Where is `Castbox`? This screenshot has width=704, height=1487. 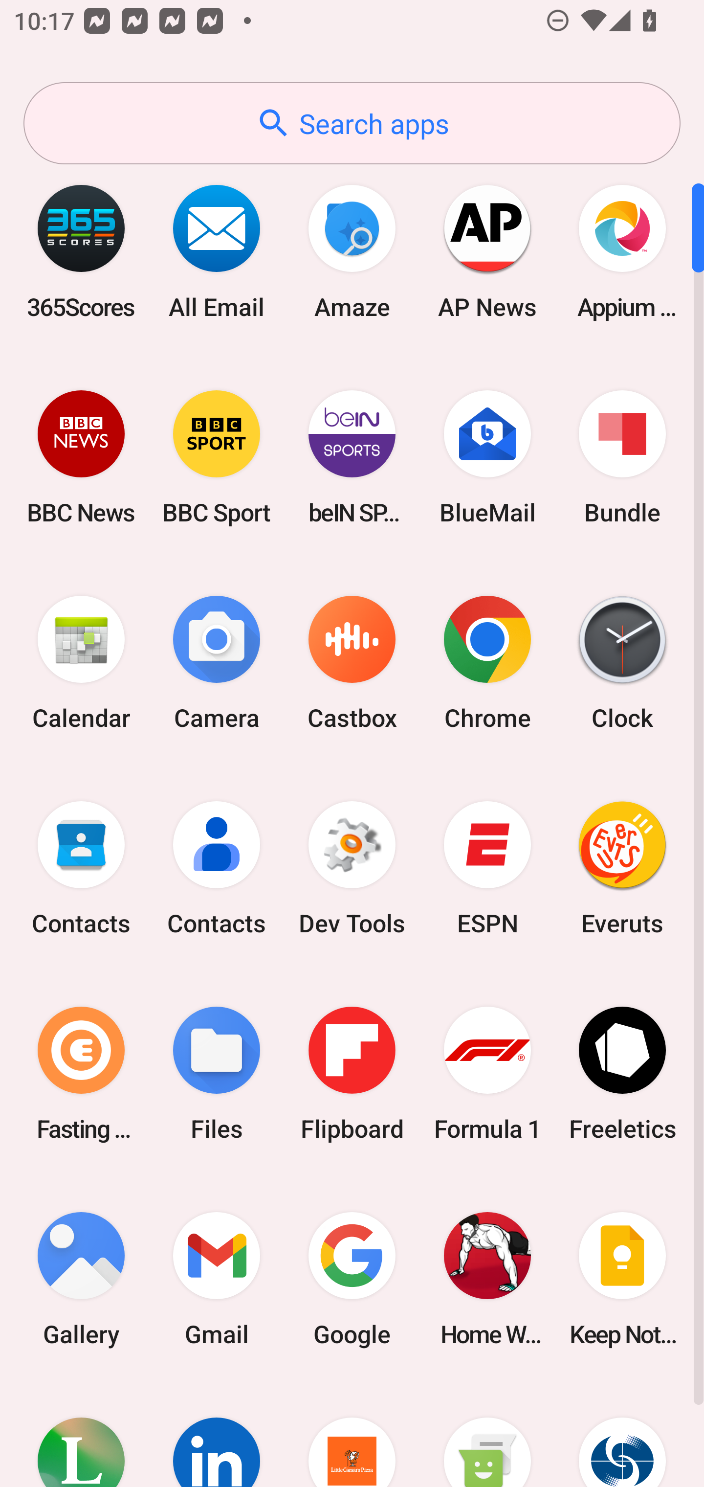 Castbox is located at coordinates (352, 663).